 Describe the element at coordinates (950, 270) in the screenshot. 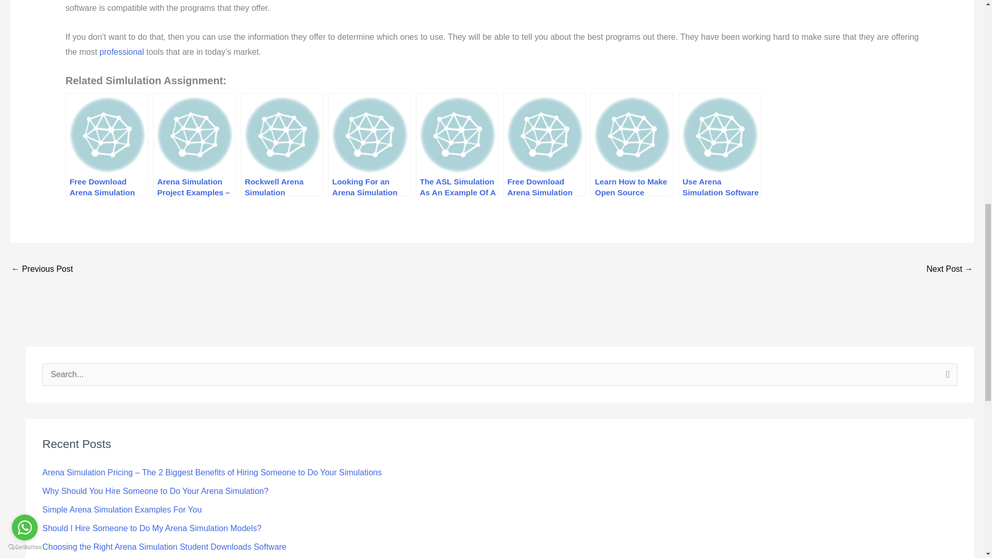

I see `Rockwell Arena Simulation - Parking Lot Animation Design` at that location.